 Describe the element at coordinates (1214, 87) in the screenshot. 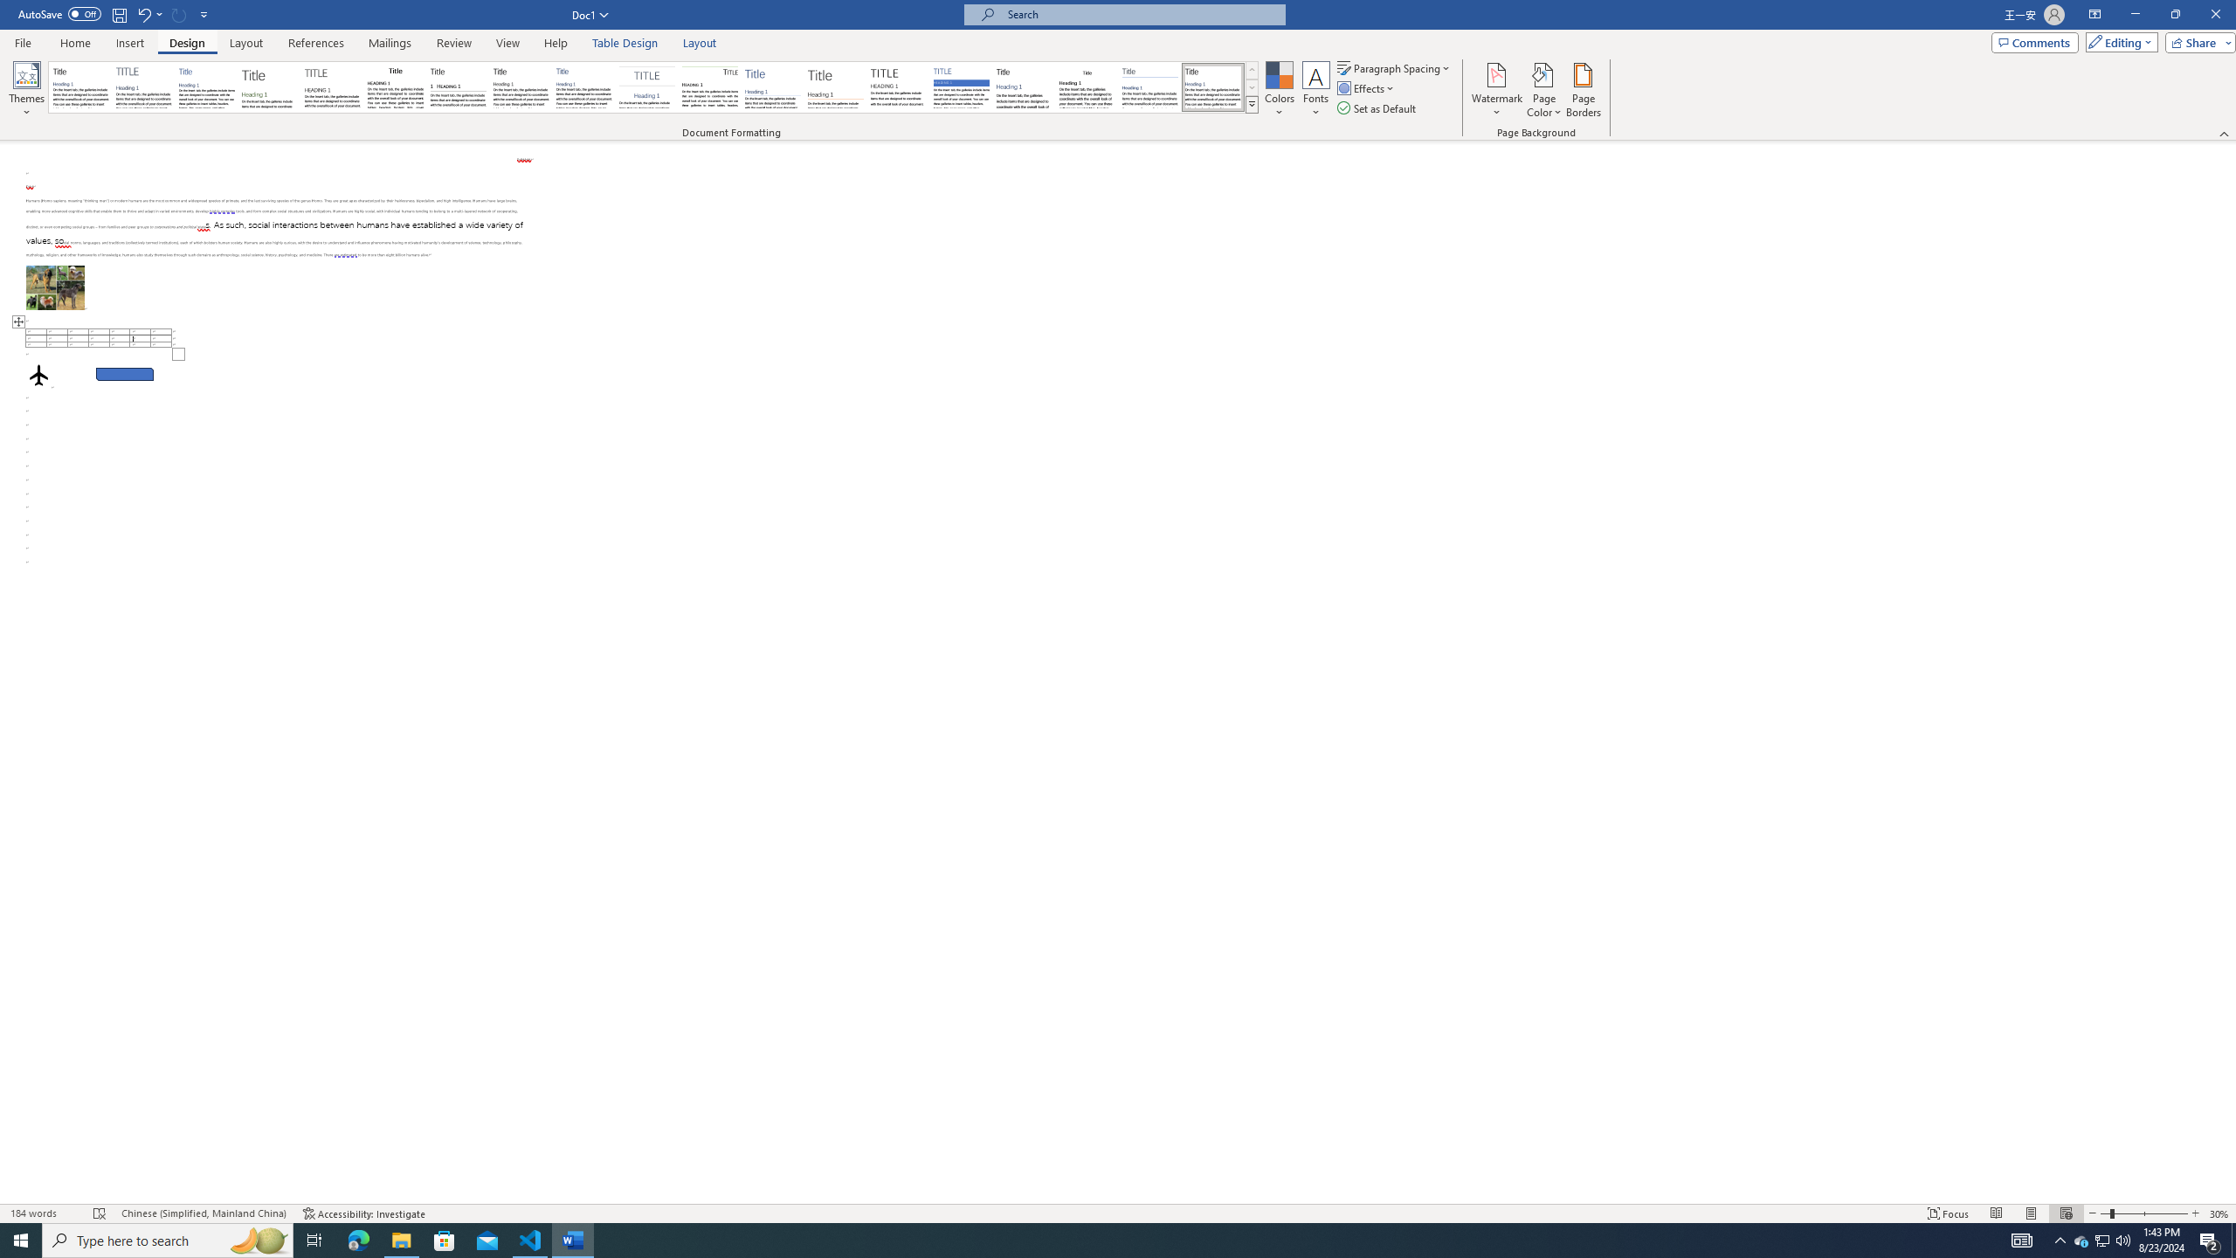

I see `Word 2013` at that location.